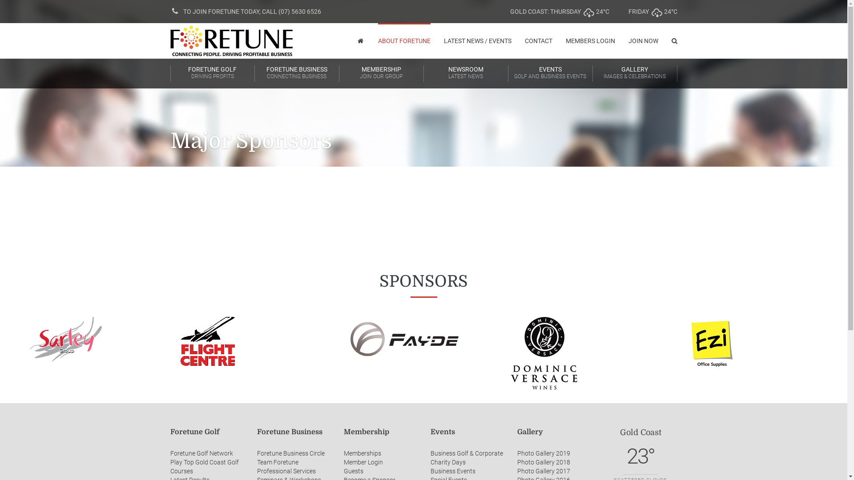  What do you see at coordinates (643, 41) in the screenshot?
I see `JOIN NOW` at bounding box center [643, 41].